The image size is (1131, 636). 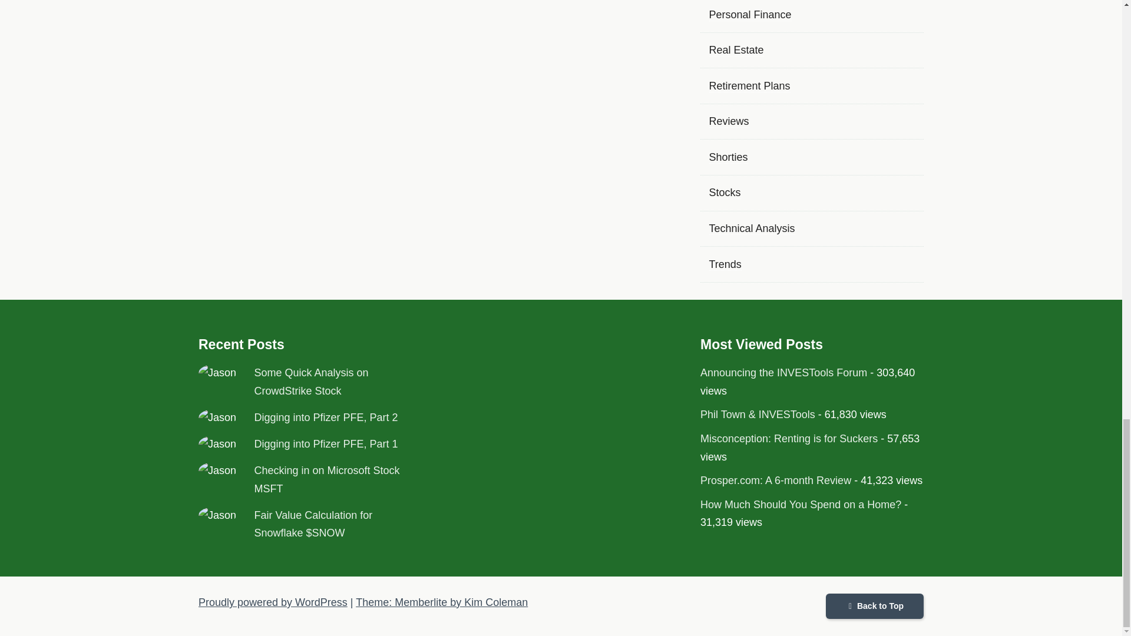 I want to click on Misconception: Renting is for Suckers, so click(x=788, y=438).